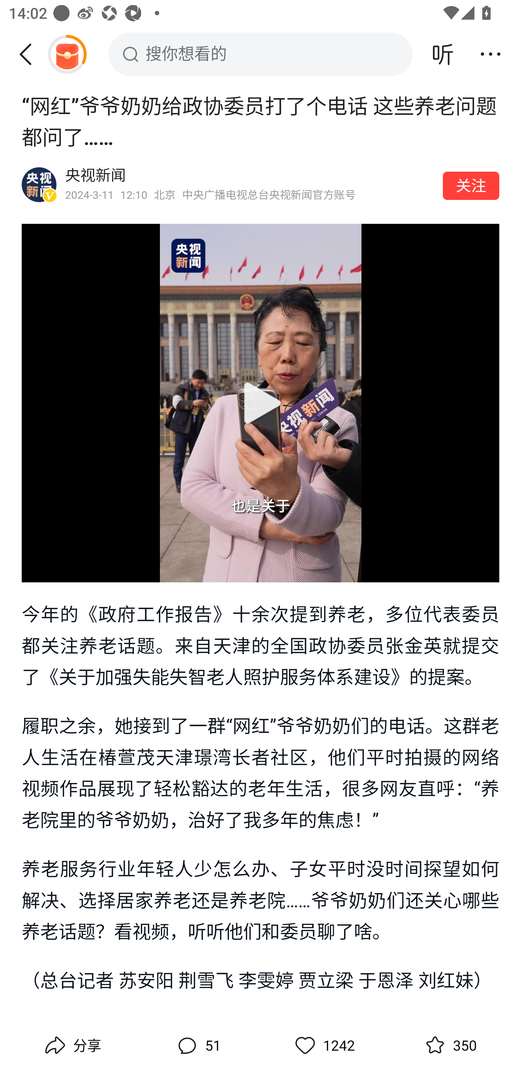 This screenshot has height=1072, width=521. Describe the element at coordinates (471, 185) in the screenshot. I see `关注作者` at that location.